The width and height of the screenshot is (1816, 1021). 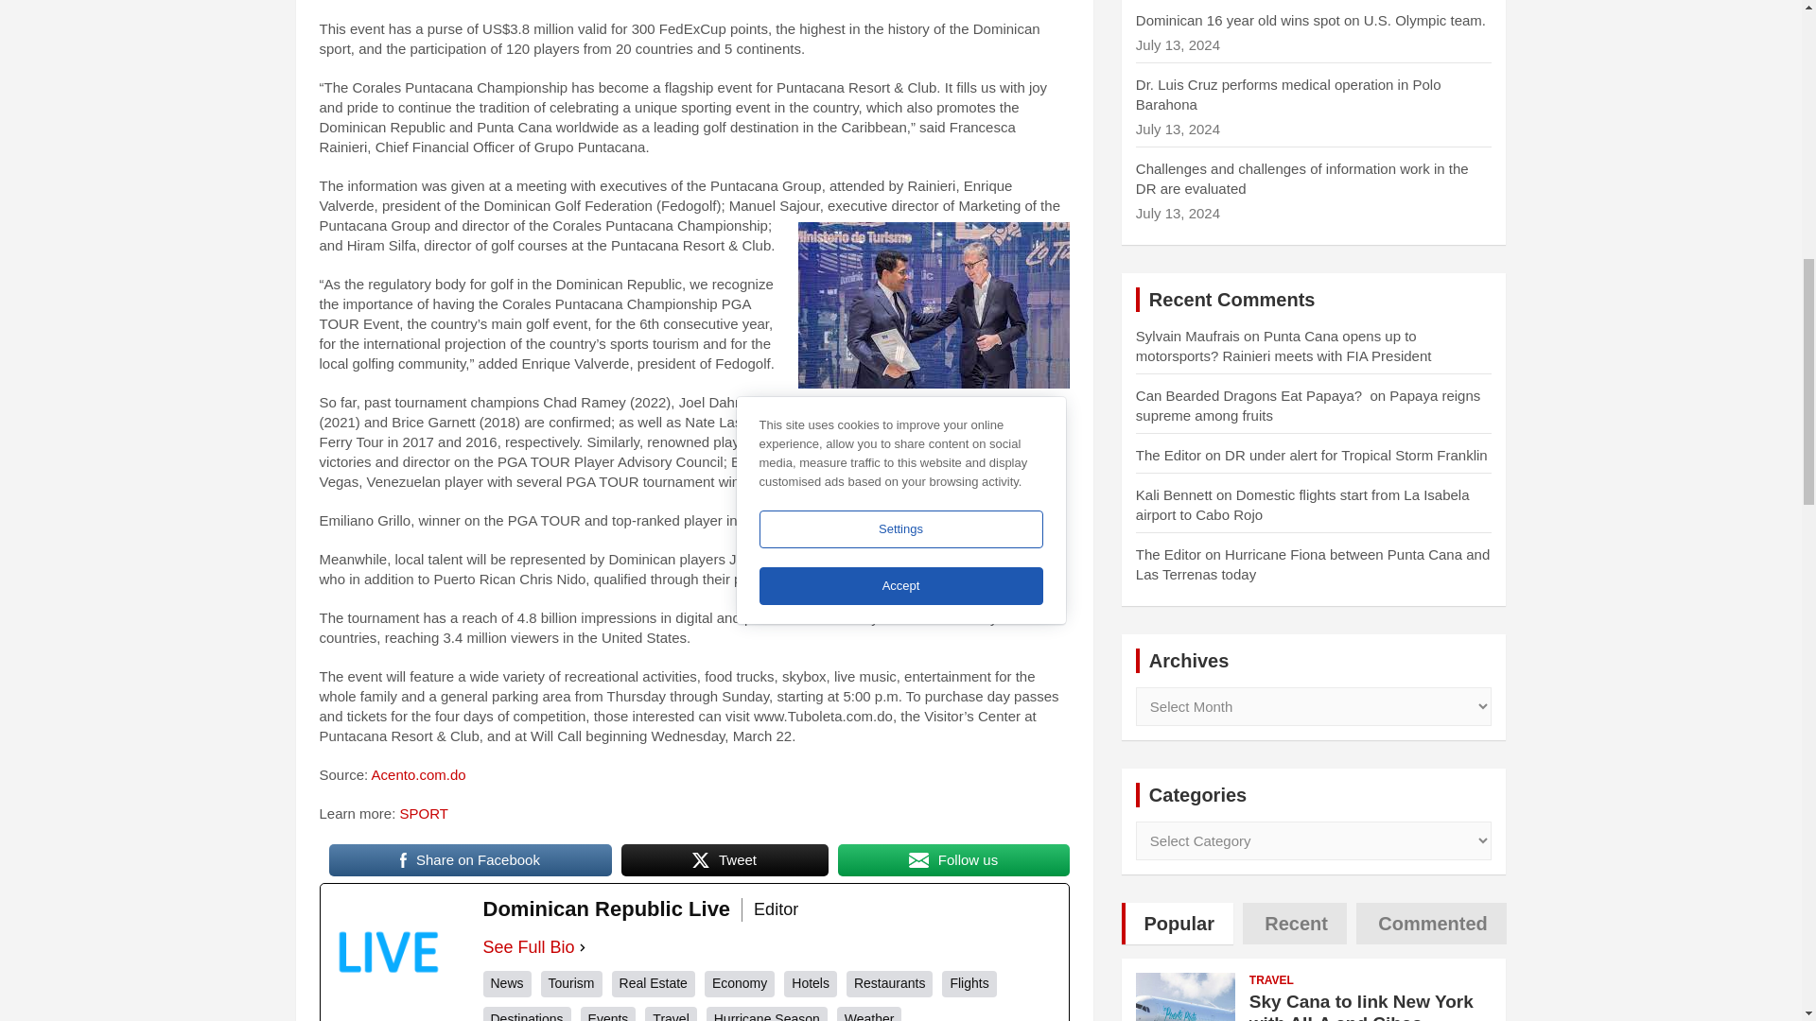 I want to click on Follow us, so click(x=953, y=860).